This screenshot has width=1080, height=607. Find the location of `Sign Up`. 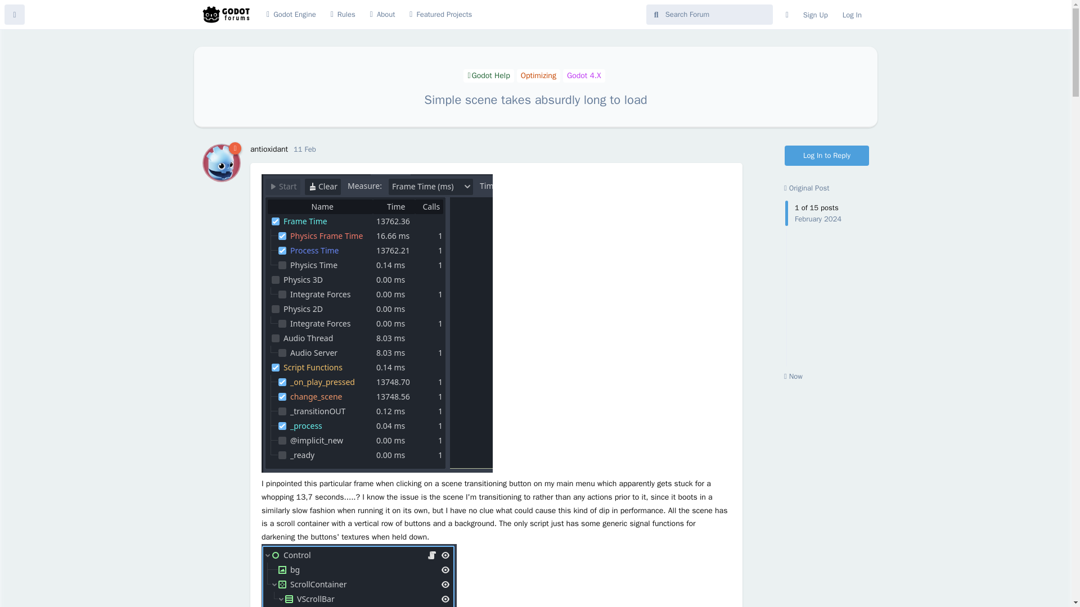

Sign Up is located at coordinates (539, 75).